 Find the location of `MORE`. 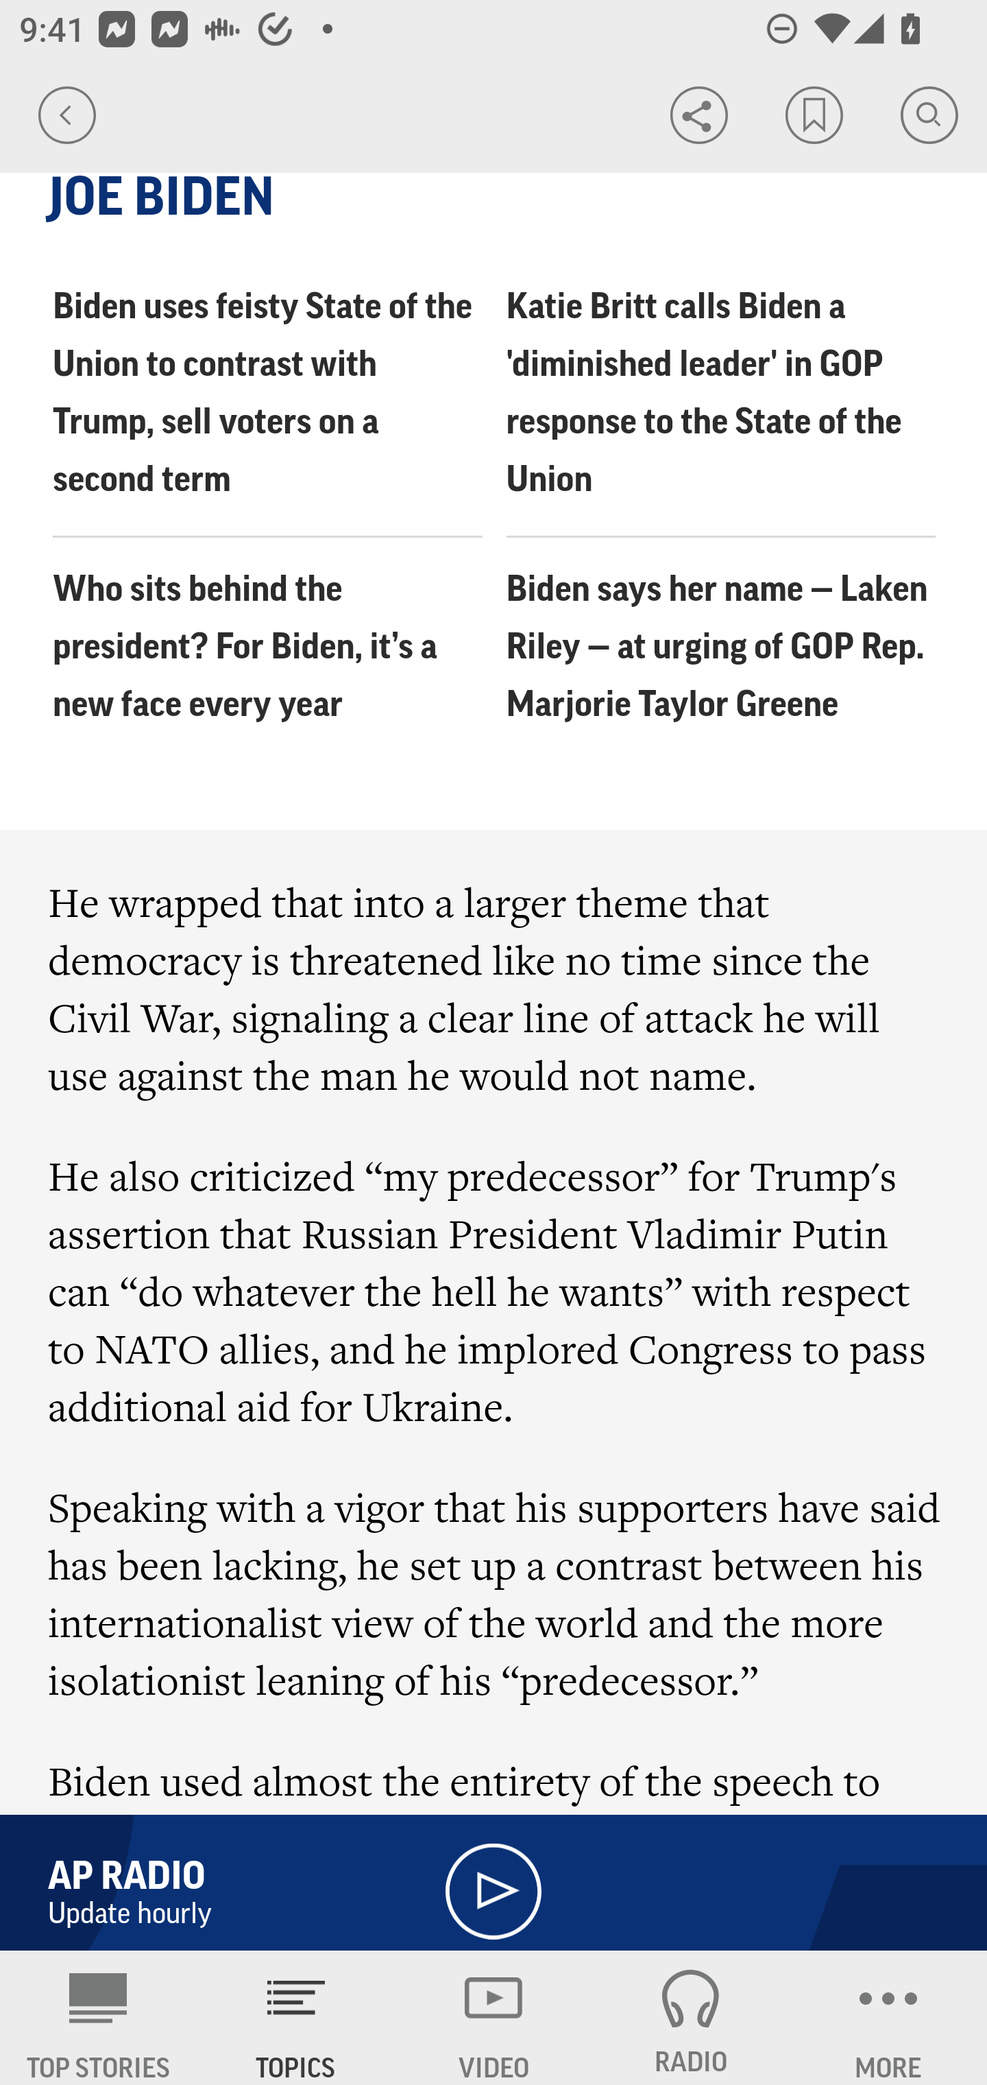

MORE is located at coordinates (888, 2018).